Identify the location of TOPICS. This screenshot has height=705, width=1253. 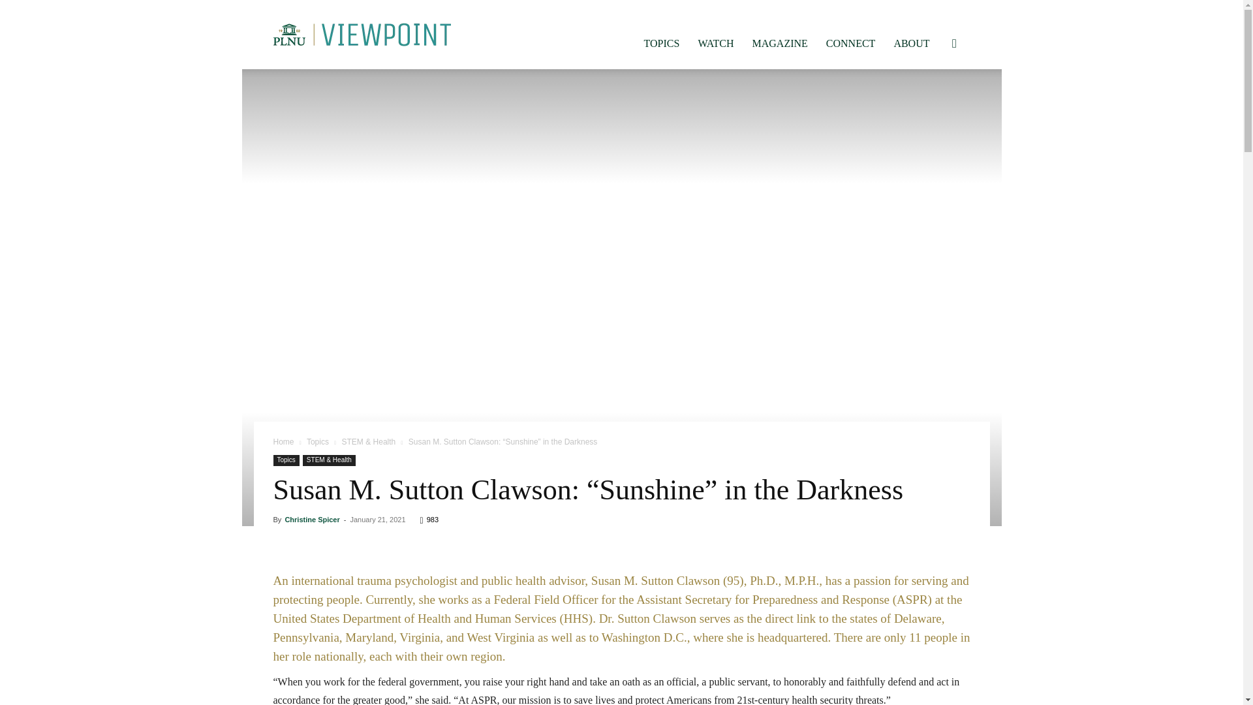
(662, 43).